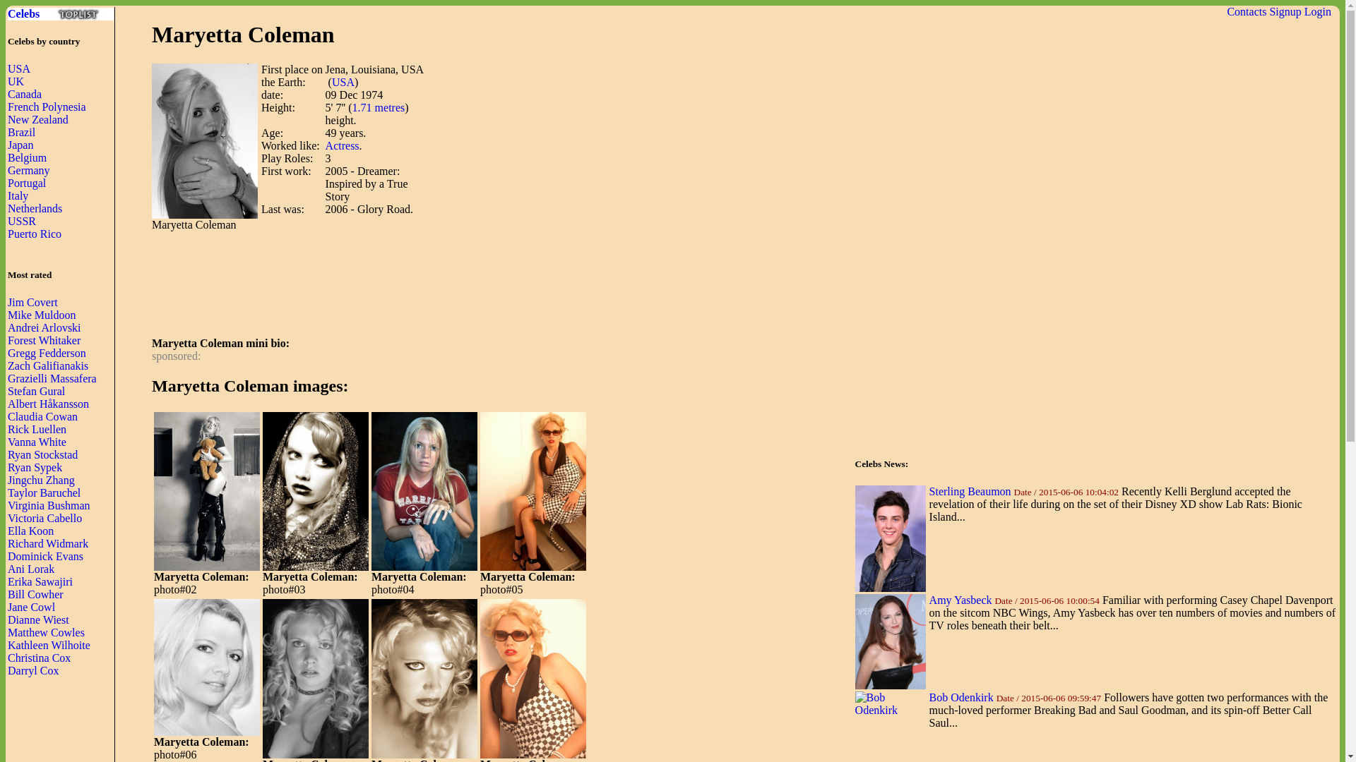  Describe the element at coordinates (25, 94) in the screenshot. I see `Canada` at that location.